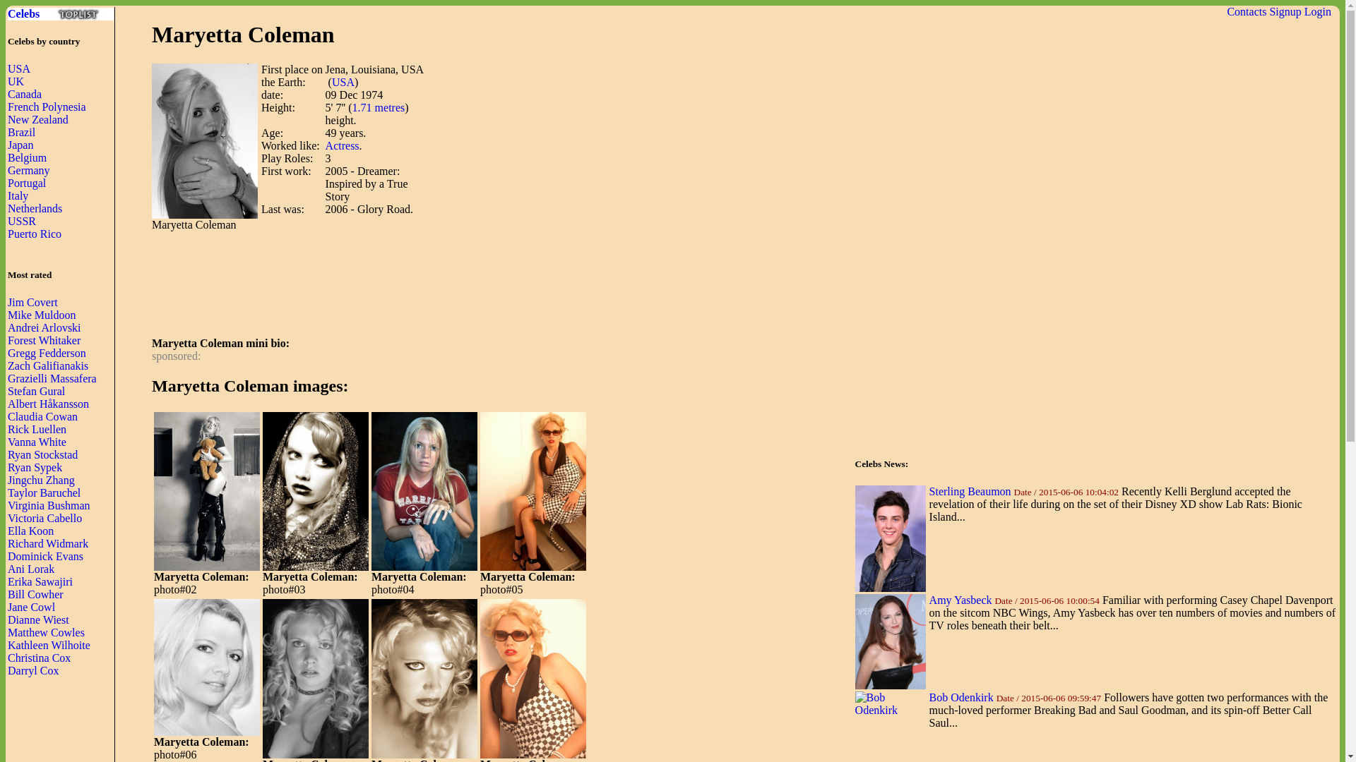  Describe the element at coordinates (25, 94) in the screenshot. I see `Canada` at that location.